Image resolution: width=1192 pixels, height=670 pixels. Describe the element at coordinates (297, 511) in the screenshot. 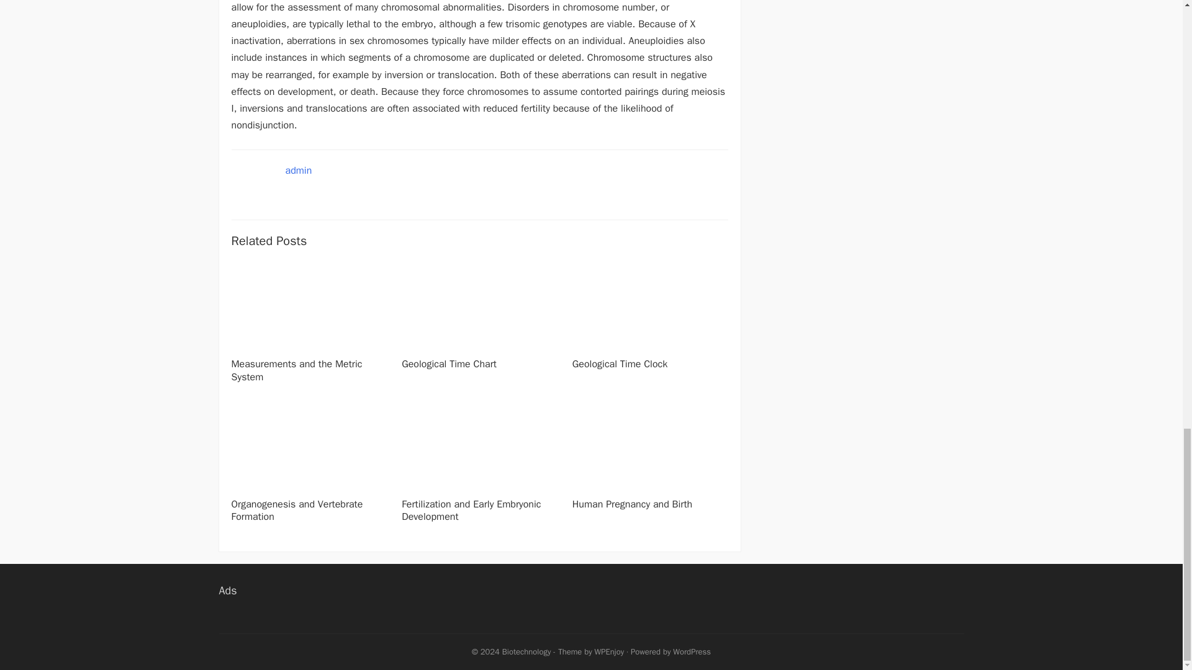

I see `Organogenesis and Vertebrate Formation` at that location.